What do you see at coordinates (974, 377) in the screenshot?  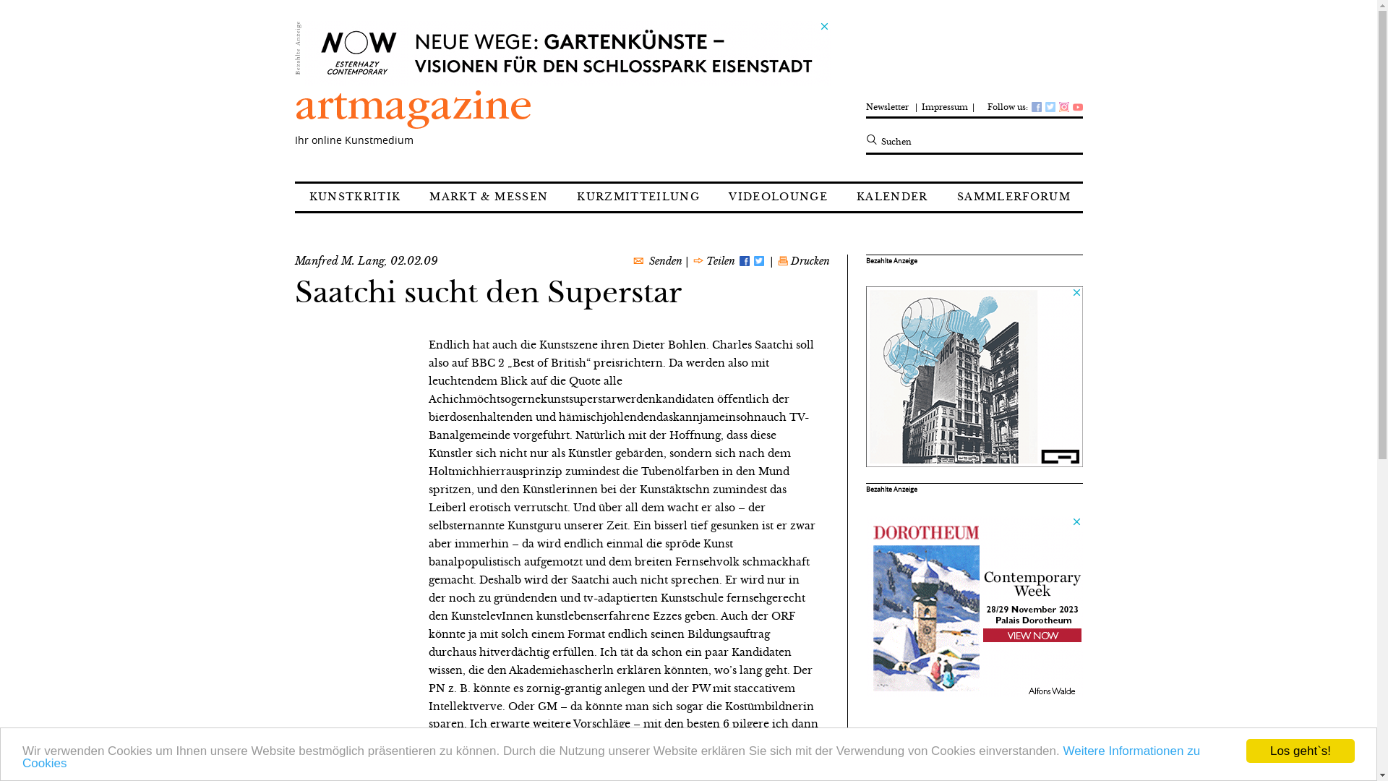 I see `3rd party ad content` at bounding box center [974, 377].